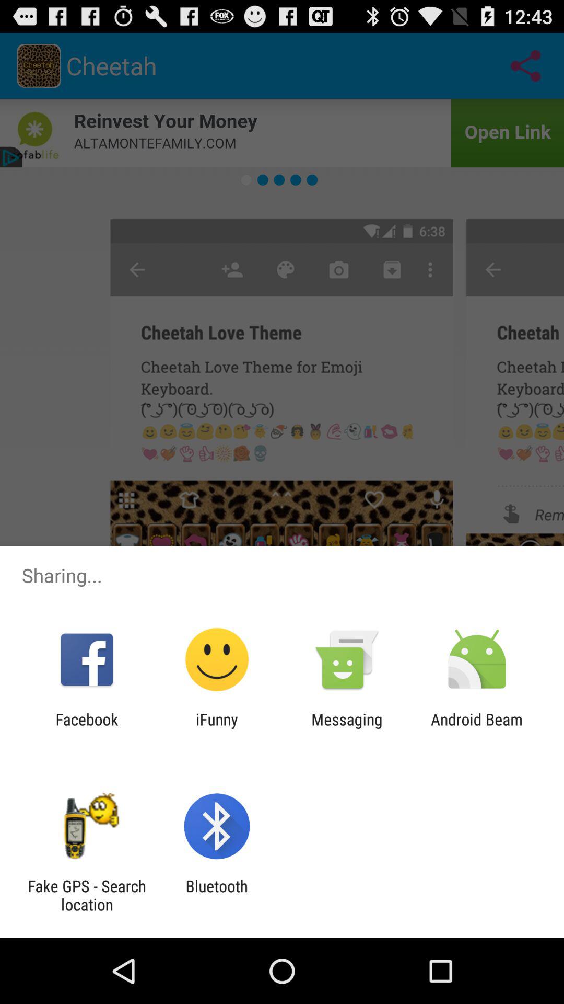  What do you see at coordinates (87, 728) in the screenshot?
I see `turn on app to the left of the ifunny` at bounding box center [87, 728].